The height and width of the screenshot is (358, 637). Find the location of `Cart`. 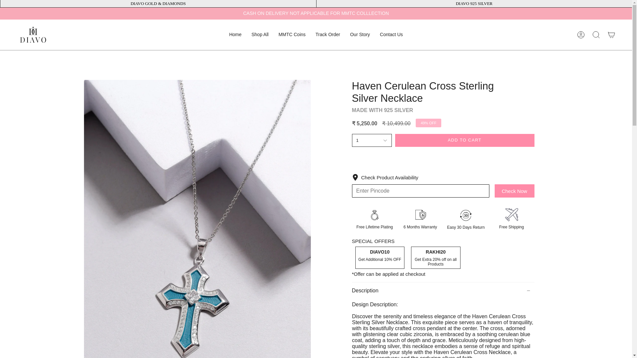

Cart is located at coordinates (611, 34).